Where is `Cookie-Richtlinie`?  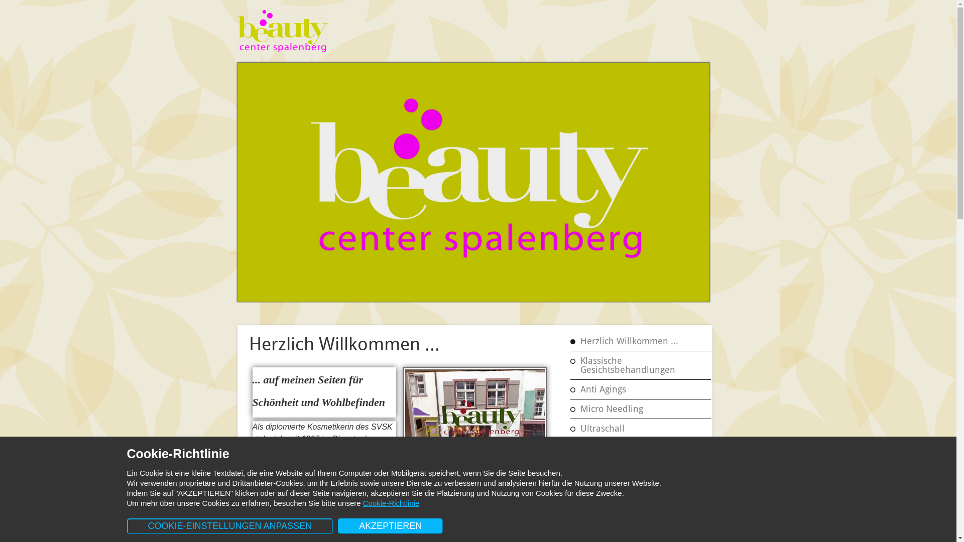
Cookie-Richtlinie is located at coordinates (392, 503).